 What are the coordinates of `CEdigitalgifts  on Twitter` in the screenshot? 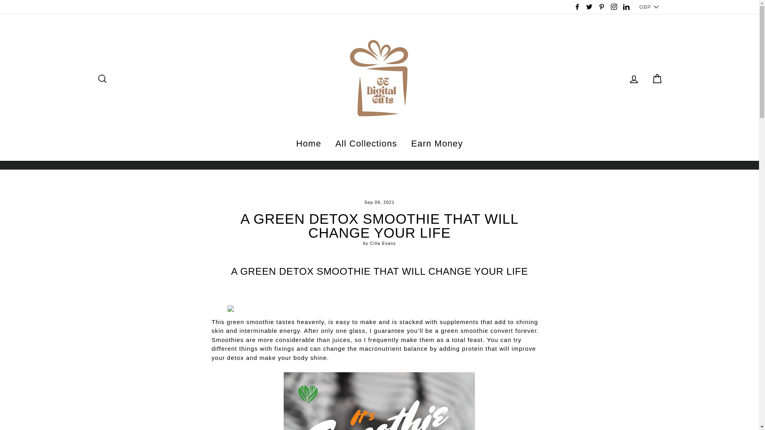 It's located at (589, 7).